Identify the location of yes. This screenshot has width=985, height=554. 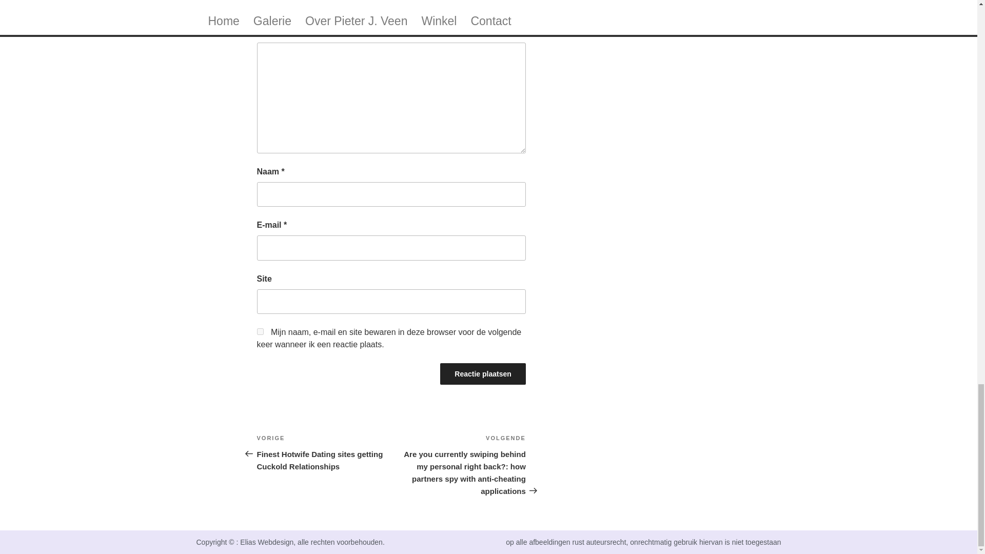
(260, 331).